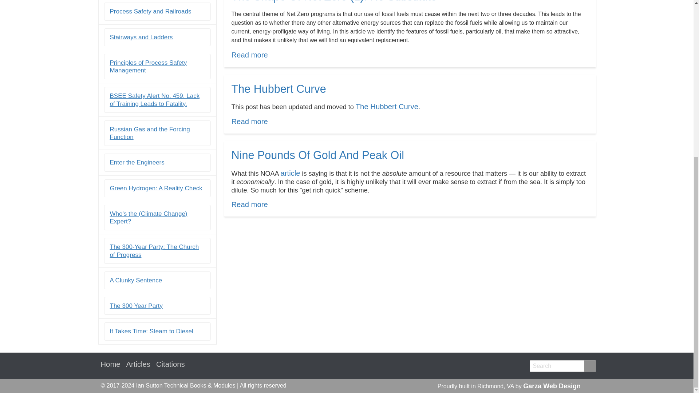 The image size is (699, 393). I want to click on Enter the terms you wish to search for., so click(562, 366).